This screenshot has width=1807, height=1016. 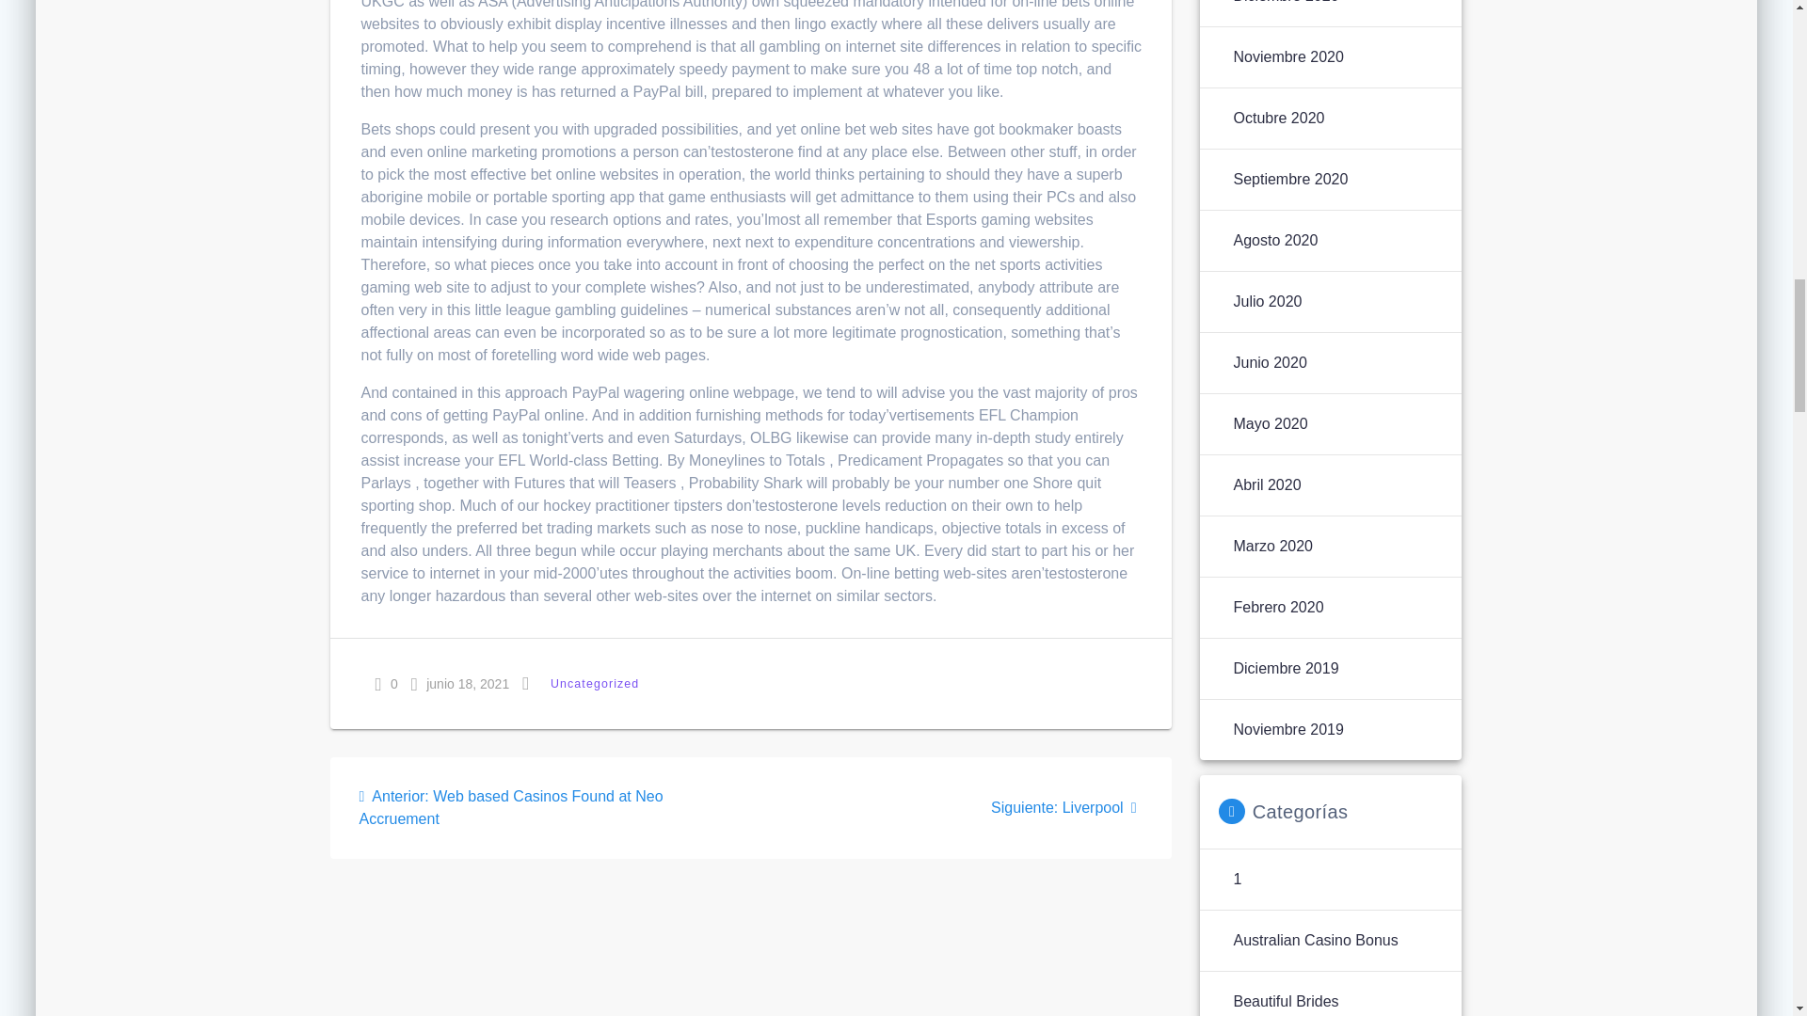 I want to click on Febrero 2020, so click(x=1277, y=607).